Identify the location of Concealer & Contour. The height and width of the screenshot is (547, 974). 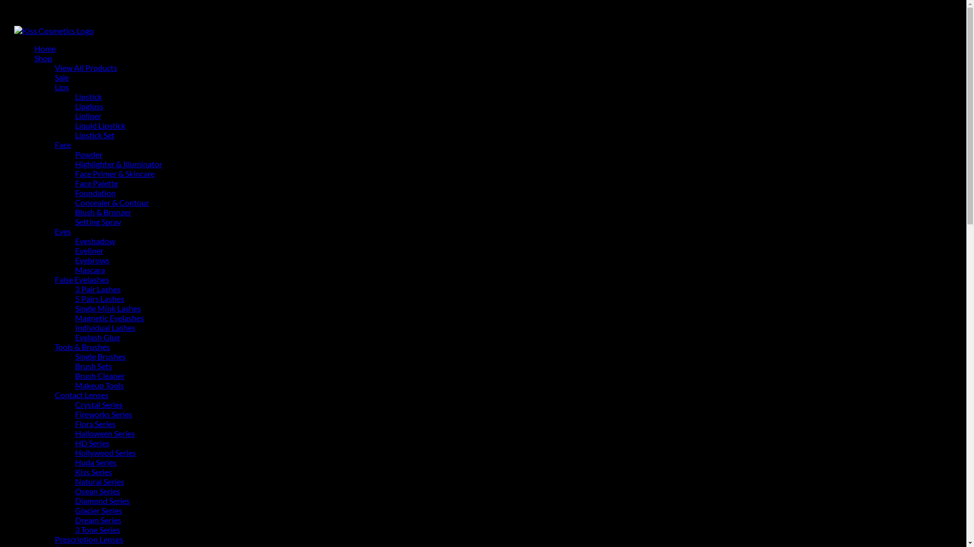
(112, 203).